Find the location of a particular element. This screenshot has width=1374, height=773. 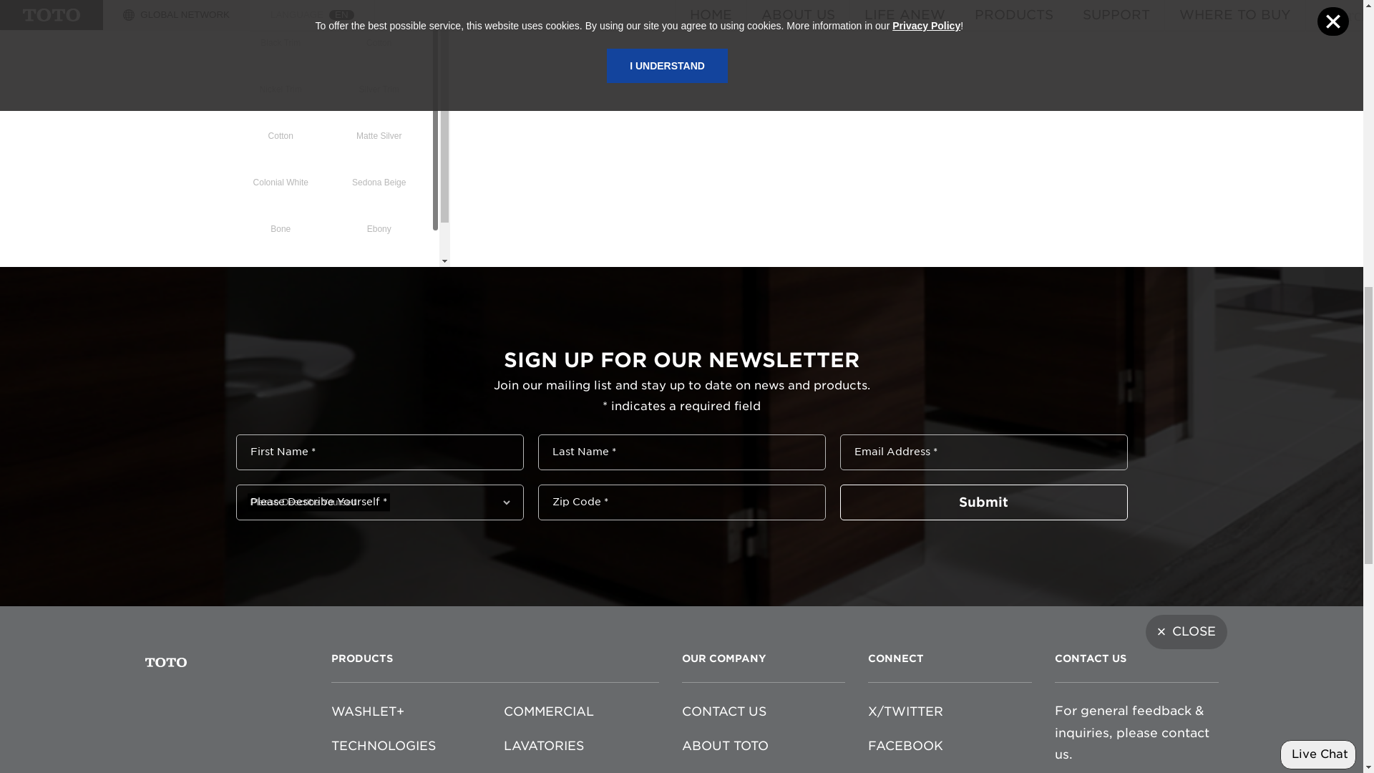

Colonial White is located at coordinates (281, 169).